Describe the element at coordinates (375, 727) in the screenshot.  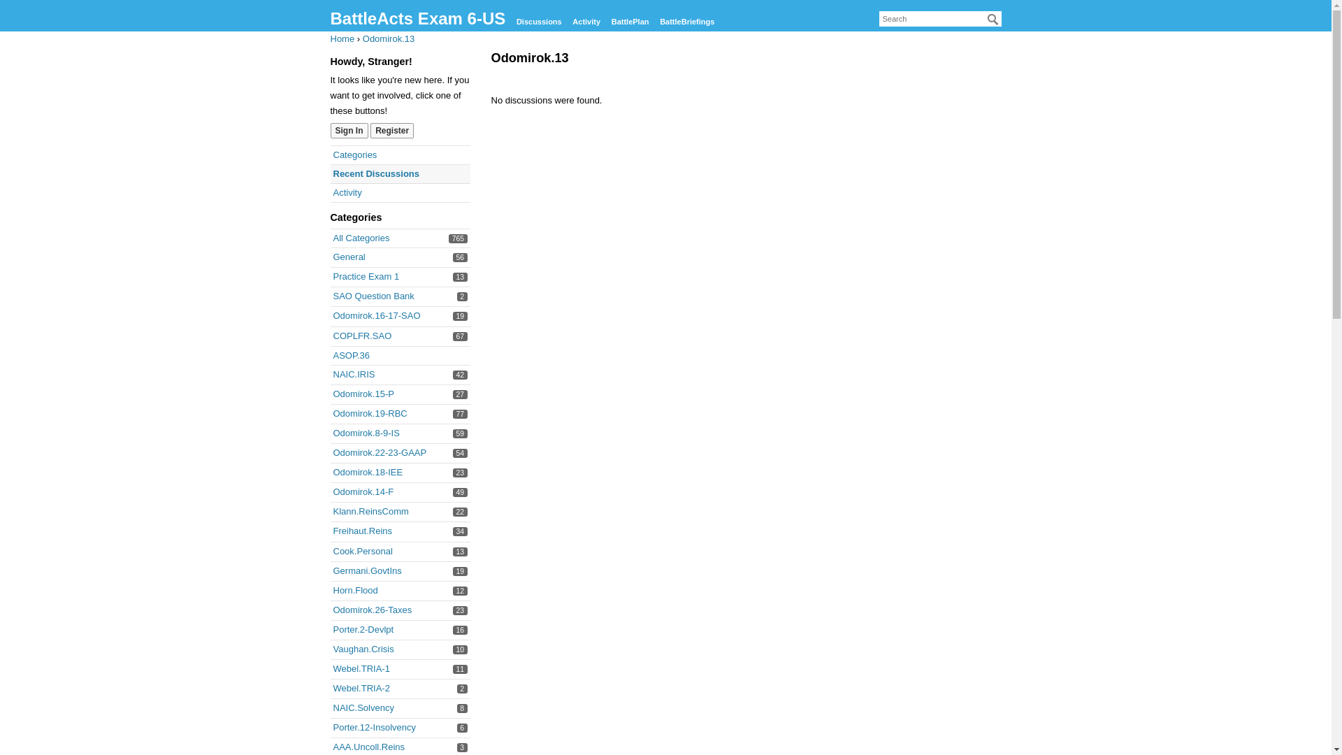
I see `6
Porter.12-Insolvency` at that location.